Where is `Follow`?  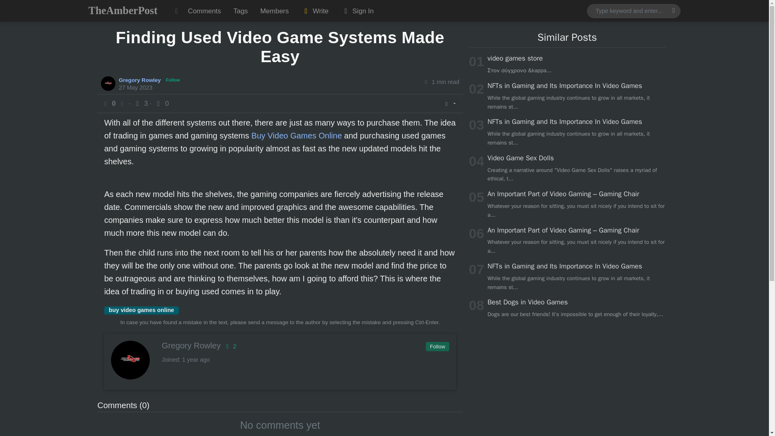
Follow is located at coordinates (173, 80).